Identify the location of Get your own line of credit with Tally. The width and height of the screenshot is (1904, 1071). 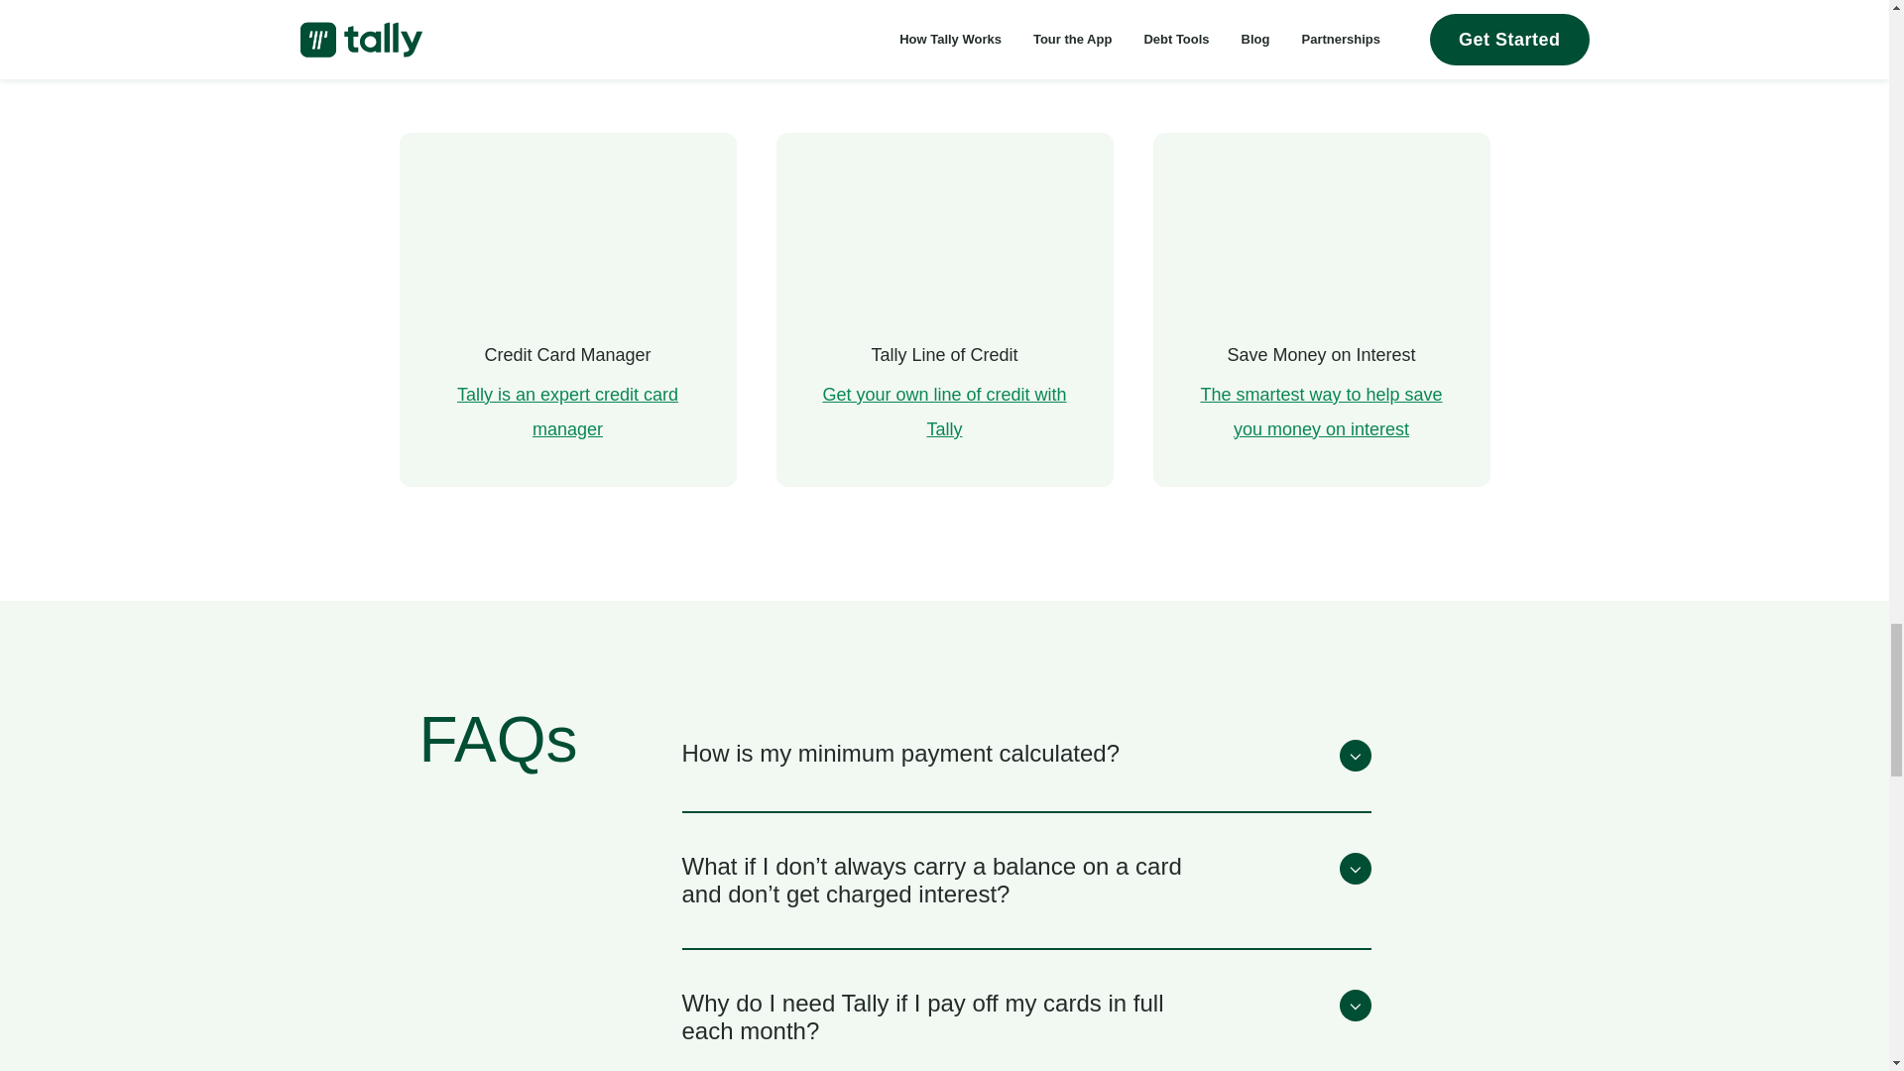
(944, 411).